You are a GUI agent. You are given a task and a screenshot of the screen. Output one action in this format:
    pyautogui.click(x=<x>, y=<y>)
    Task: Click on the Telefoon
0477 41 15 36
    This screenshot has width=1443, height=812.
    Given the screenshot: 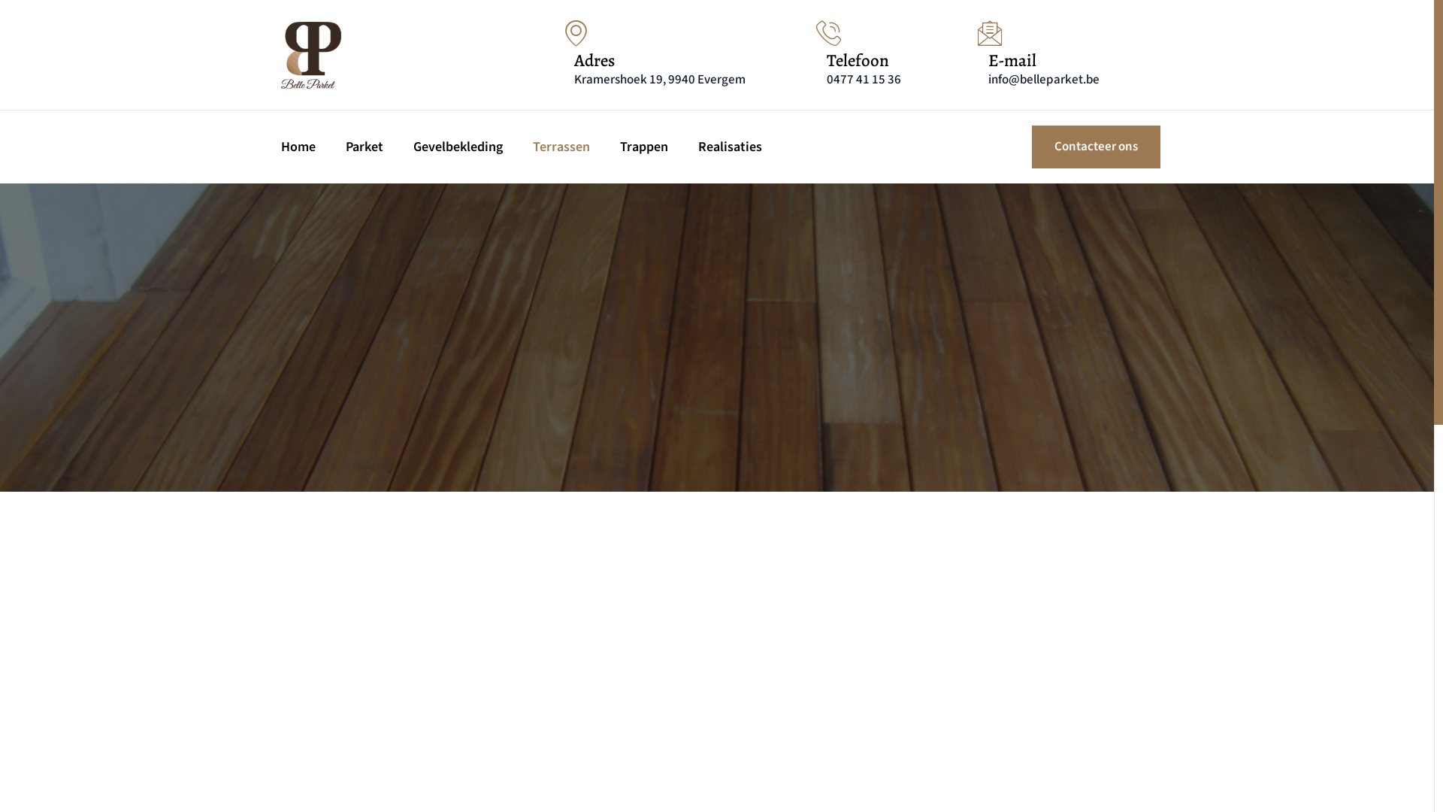 What is the action you would take?
    pyautogui.click(x=888, y=55)
    